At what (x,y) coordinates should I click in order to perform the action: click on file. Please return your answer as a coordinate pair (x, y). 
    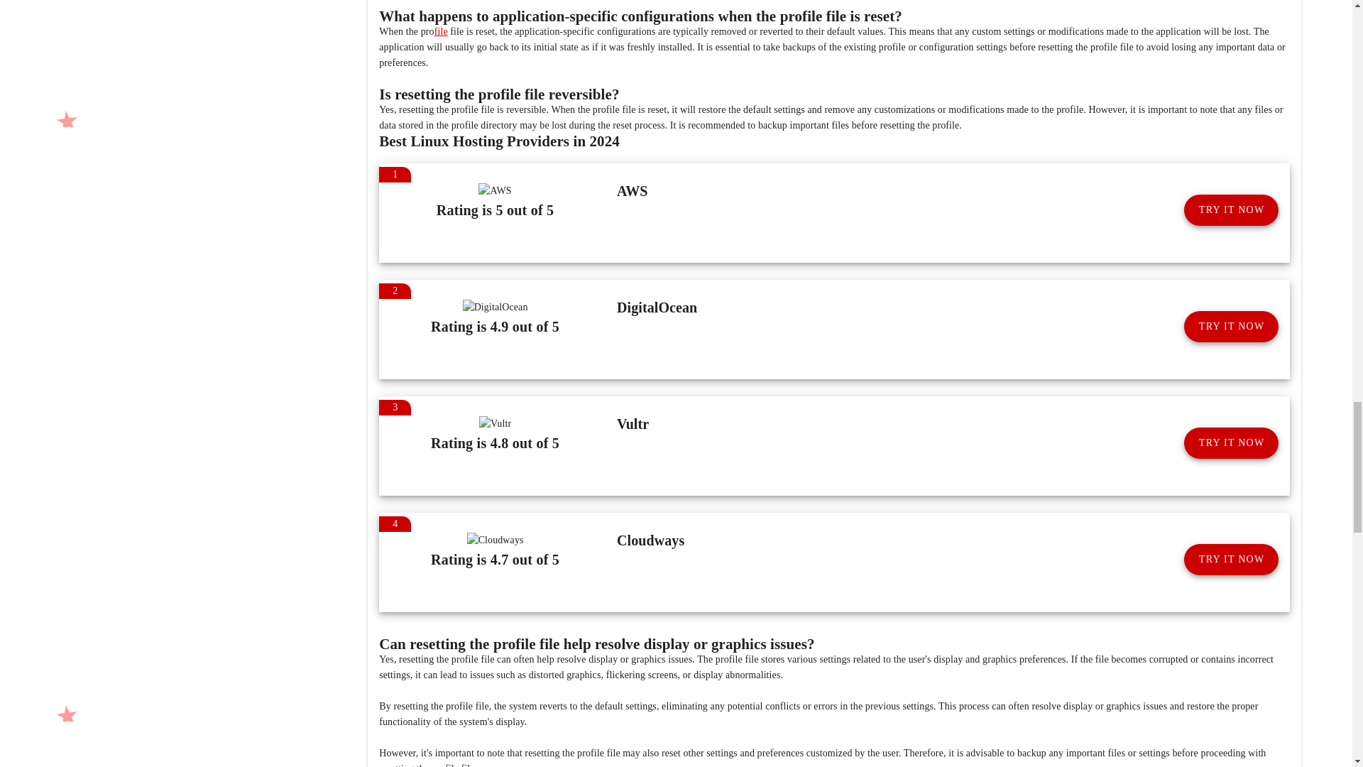
    Looking at the image, I should click on (442, 31).